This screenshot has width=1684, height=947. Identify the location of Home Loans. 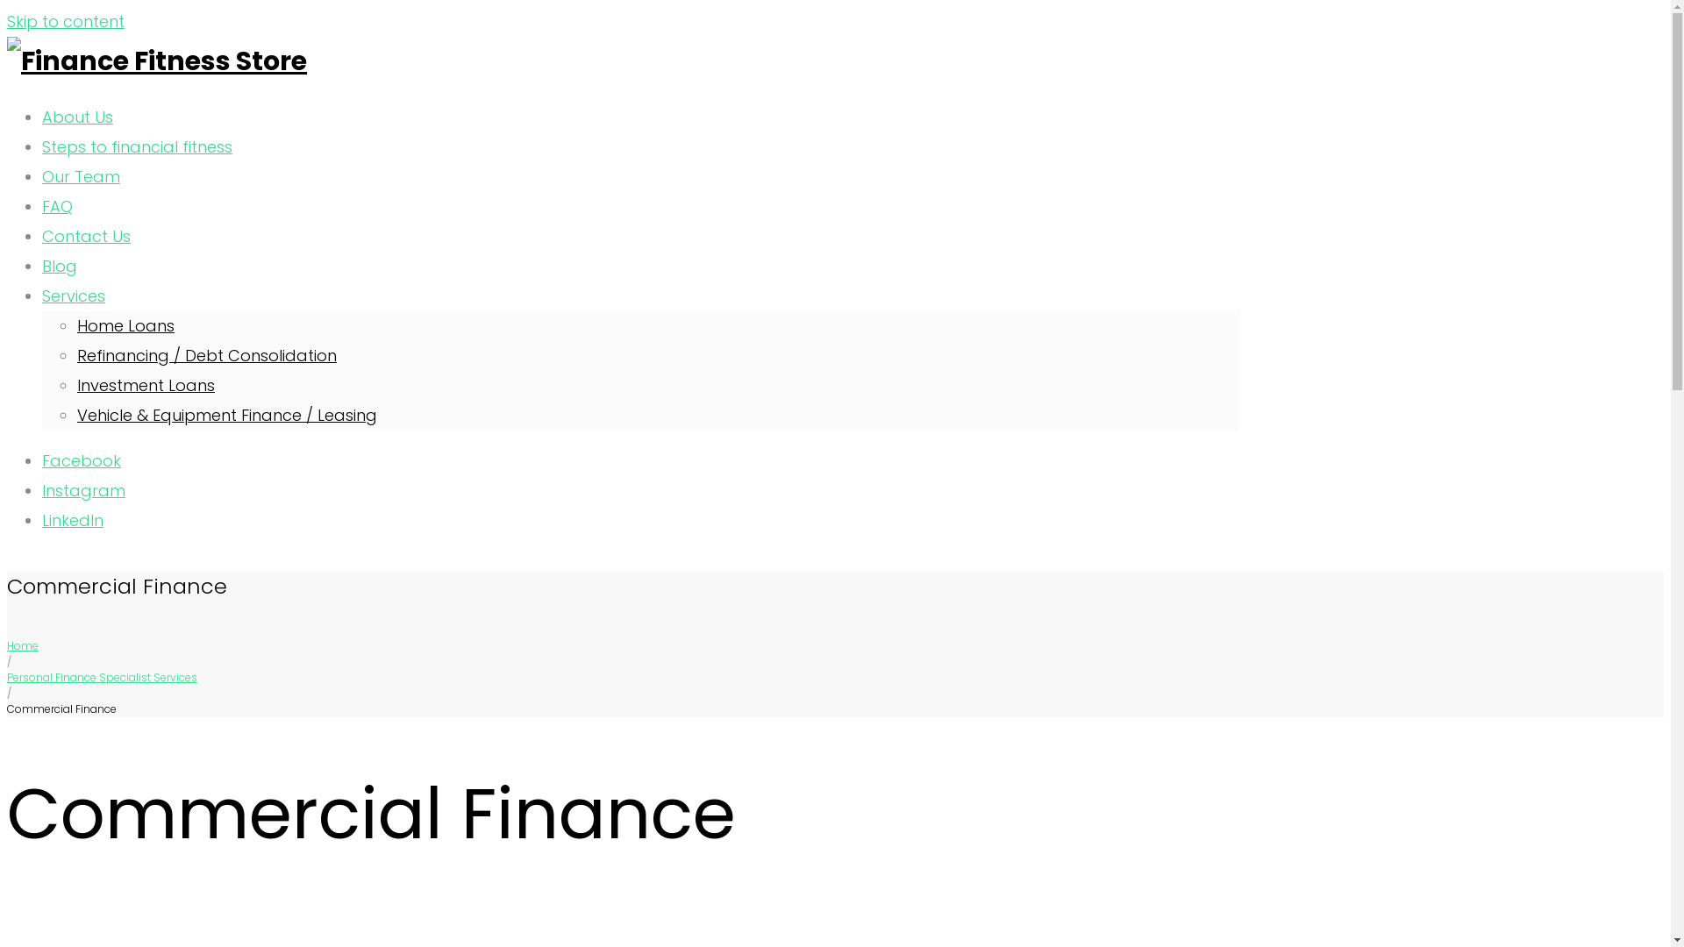
(126, 326).